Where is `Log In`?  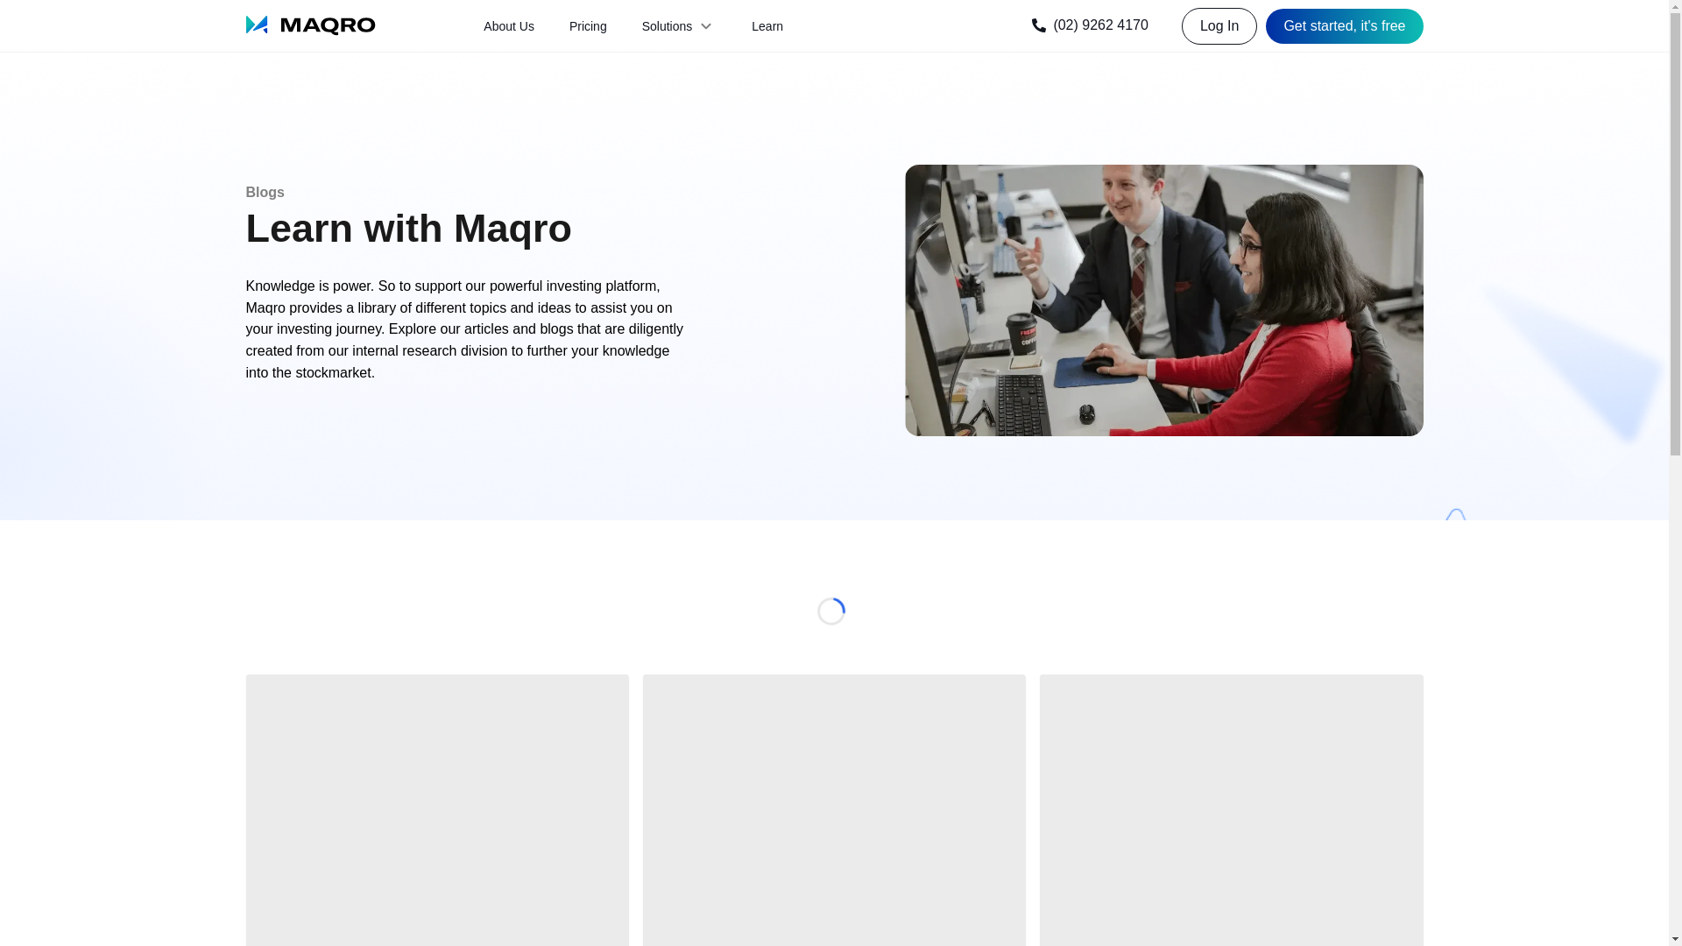
Log In is located at coordinates (1219, 25).